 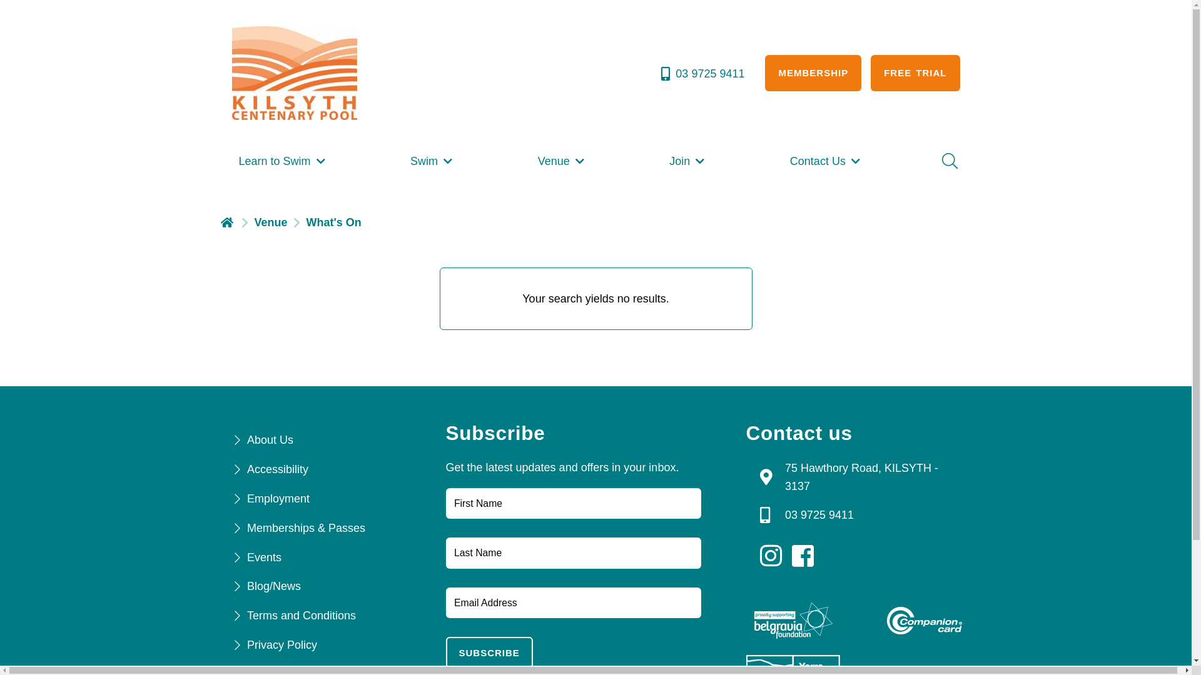 What do you see at coordinates (949, 161) in the screenshot?
I see `Search` at bounding box center [949, 161].